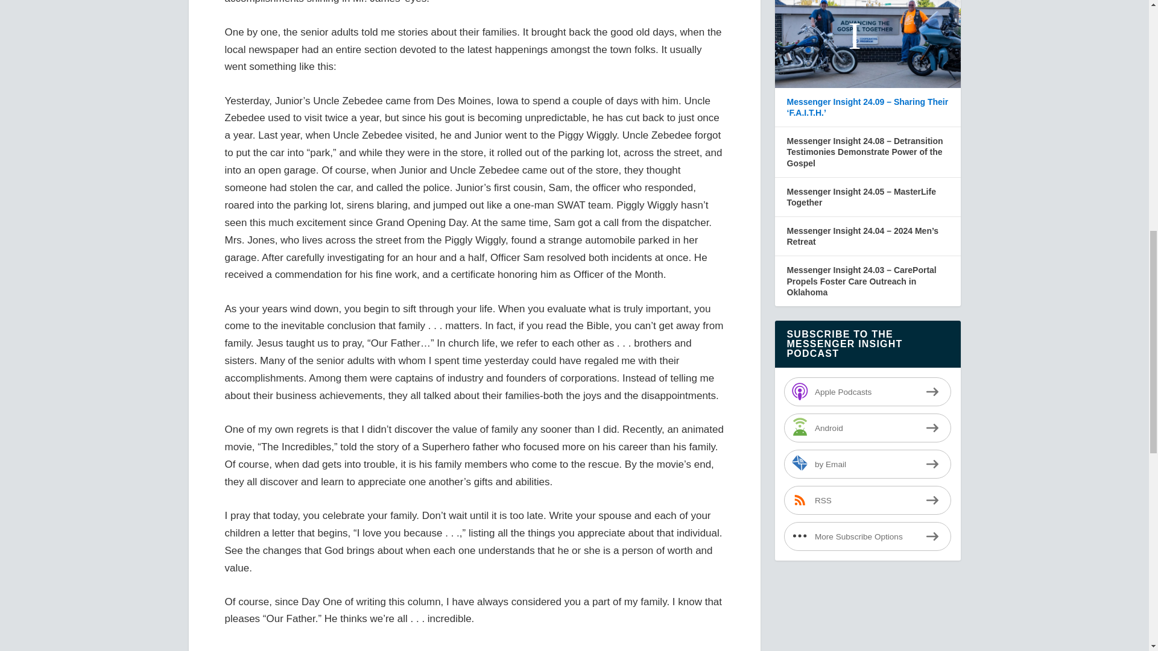 The image size is (1158, 651). What do you see at coordinates (867, 428) in the screenshot?
I see `Subscribe on Android` at bounding box center [867, 428].